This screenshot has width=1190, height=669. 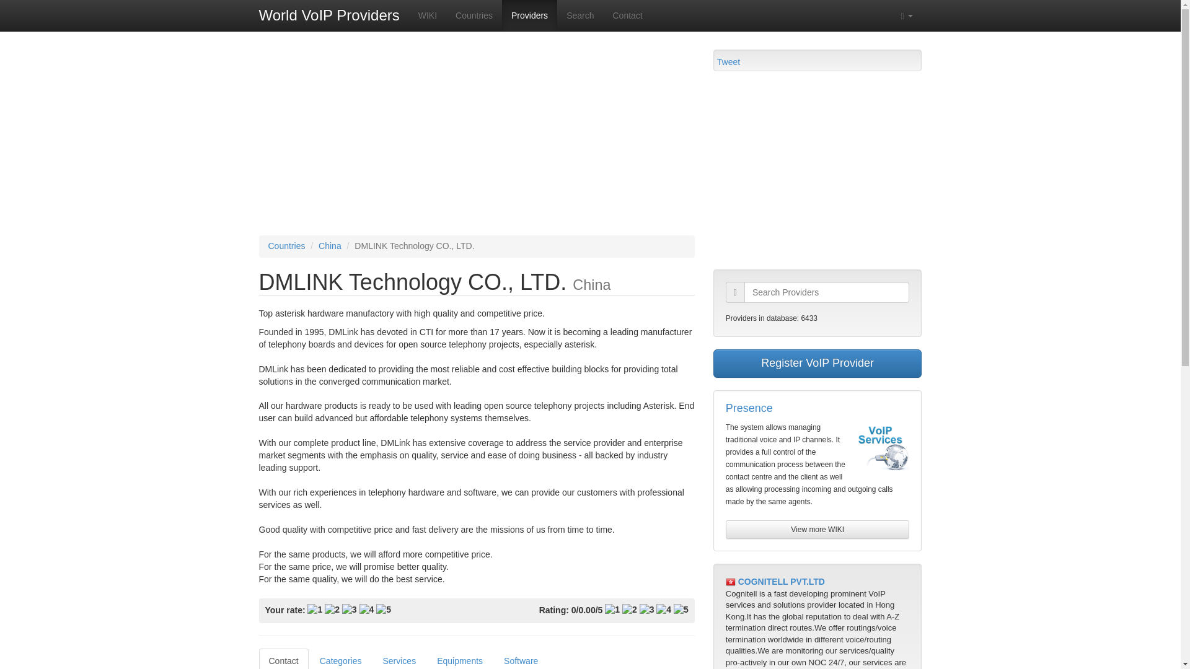 I want to click on WIKI, so click(x=428, y=15).